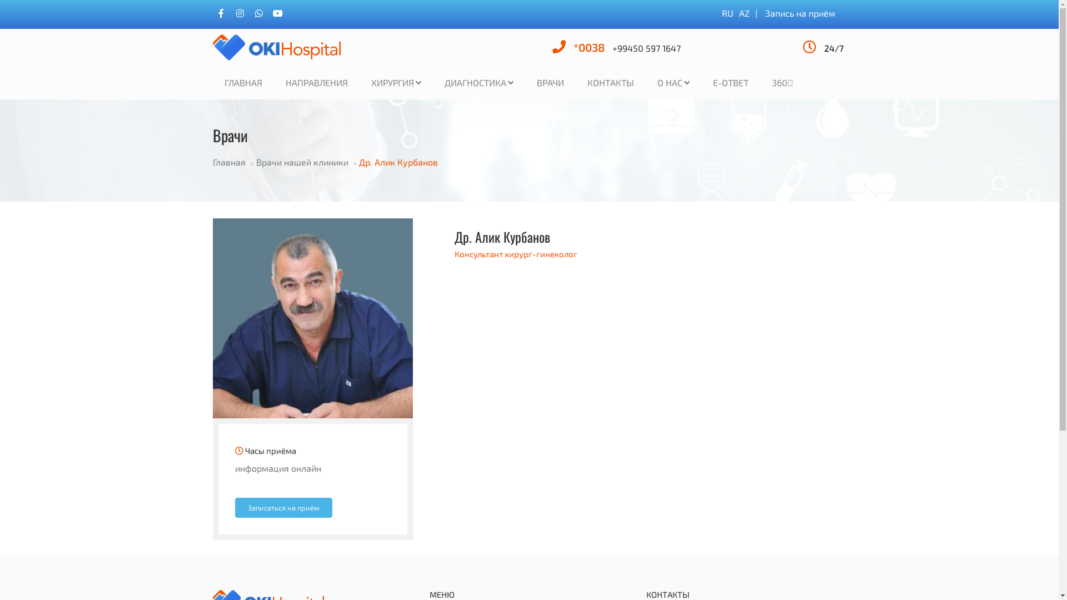 This screenshot has width=1067, height=600. I want to click on AZ, so click(745, 13).